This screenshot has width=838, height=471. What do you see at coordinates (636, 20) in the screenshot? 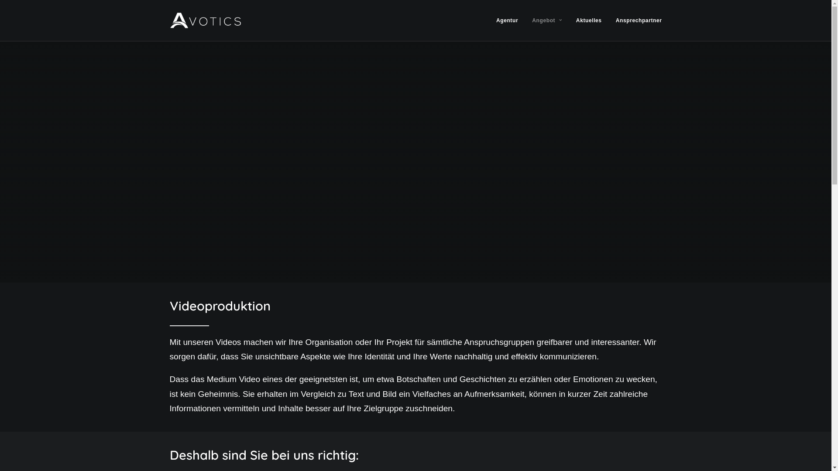
I see `Ansprechpartner` at bounding box center [636, 20].